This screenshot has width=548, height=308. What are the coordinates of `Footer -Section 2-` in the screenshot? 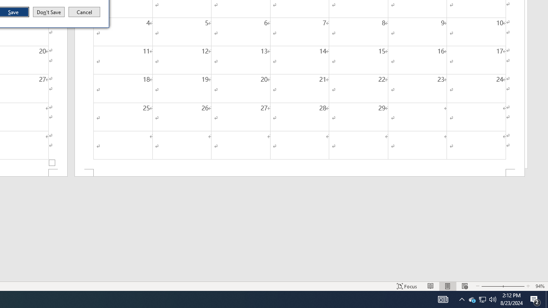 It's located at (300, 173).